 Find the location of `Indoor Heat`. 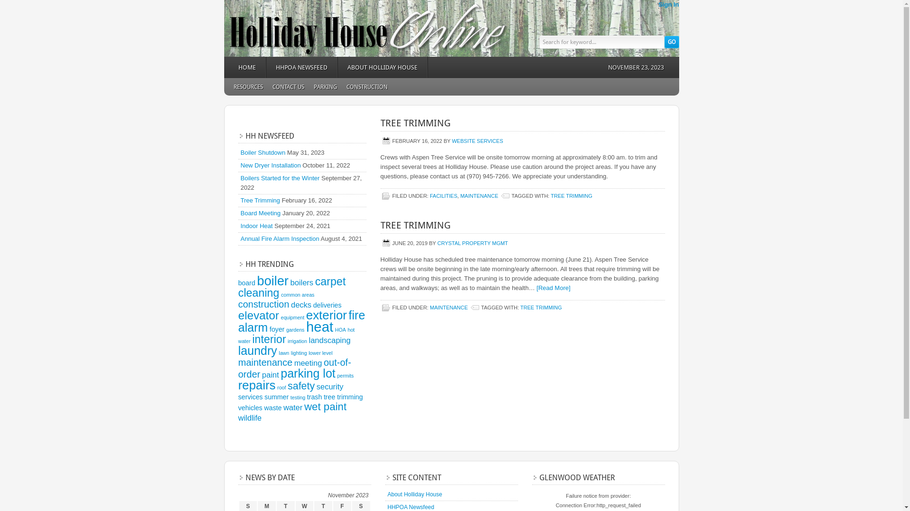

Indoor Heat is located at coordinates (257, 226).